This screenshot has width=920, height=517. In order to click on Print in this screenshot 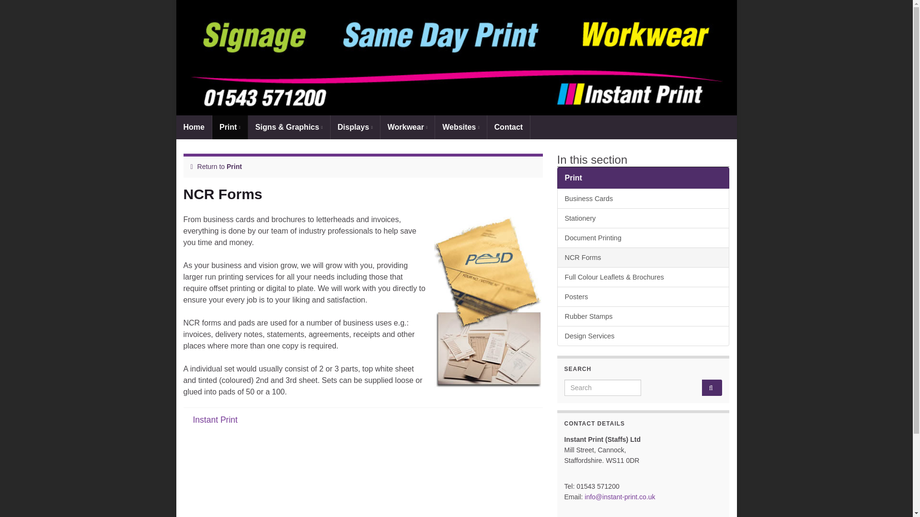, I will do `click(230, 127)`.